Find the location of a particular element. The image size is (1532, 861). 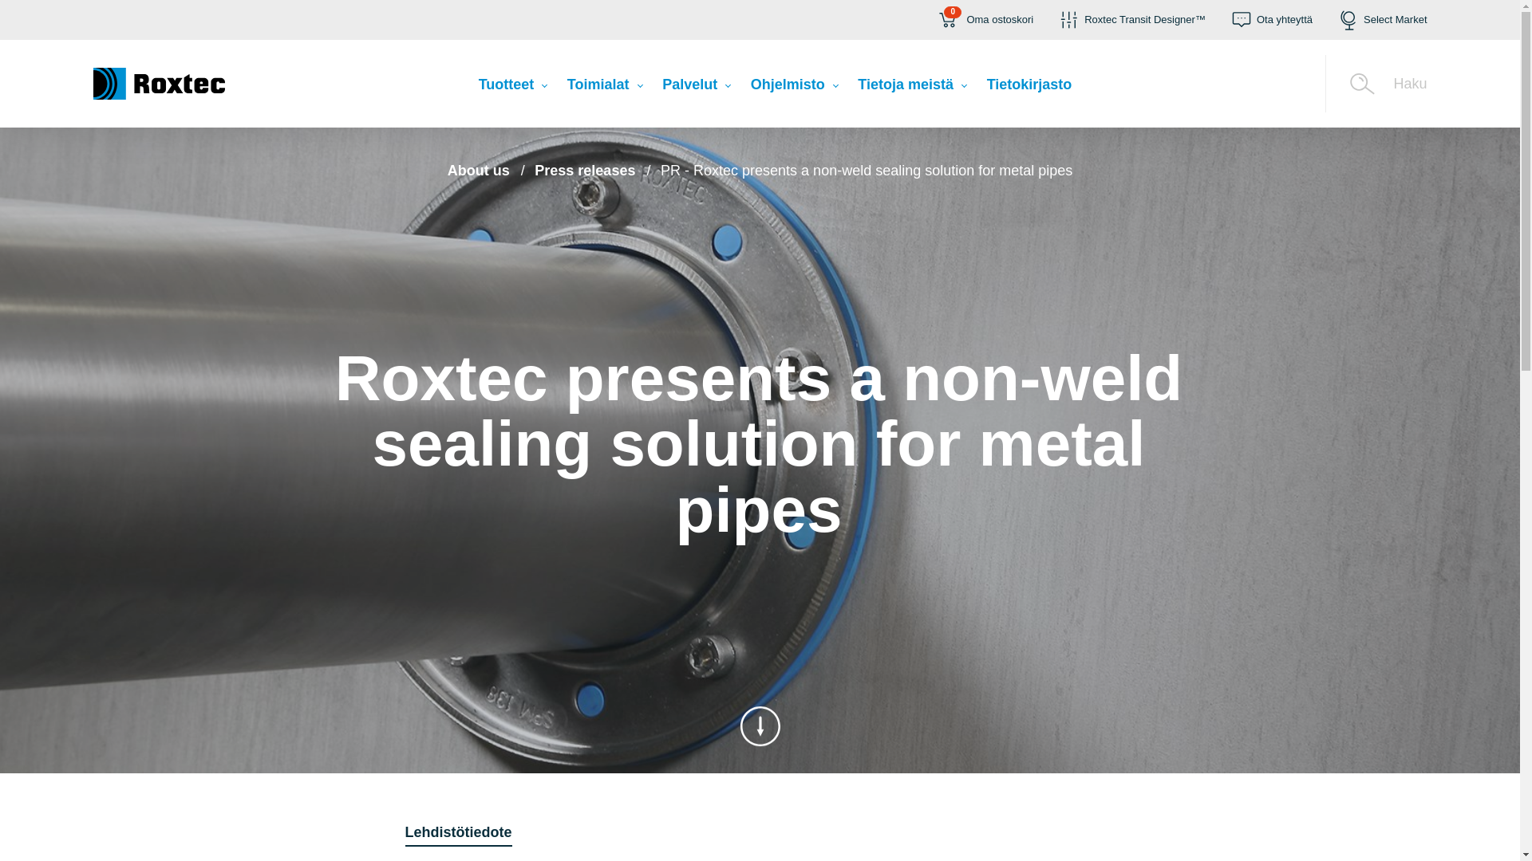

Toimialat is located at coordinates (512, 88).